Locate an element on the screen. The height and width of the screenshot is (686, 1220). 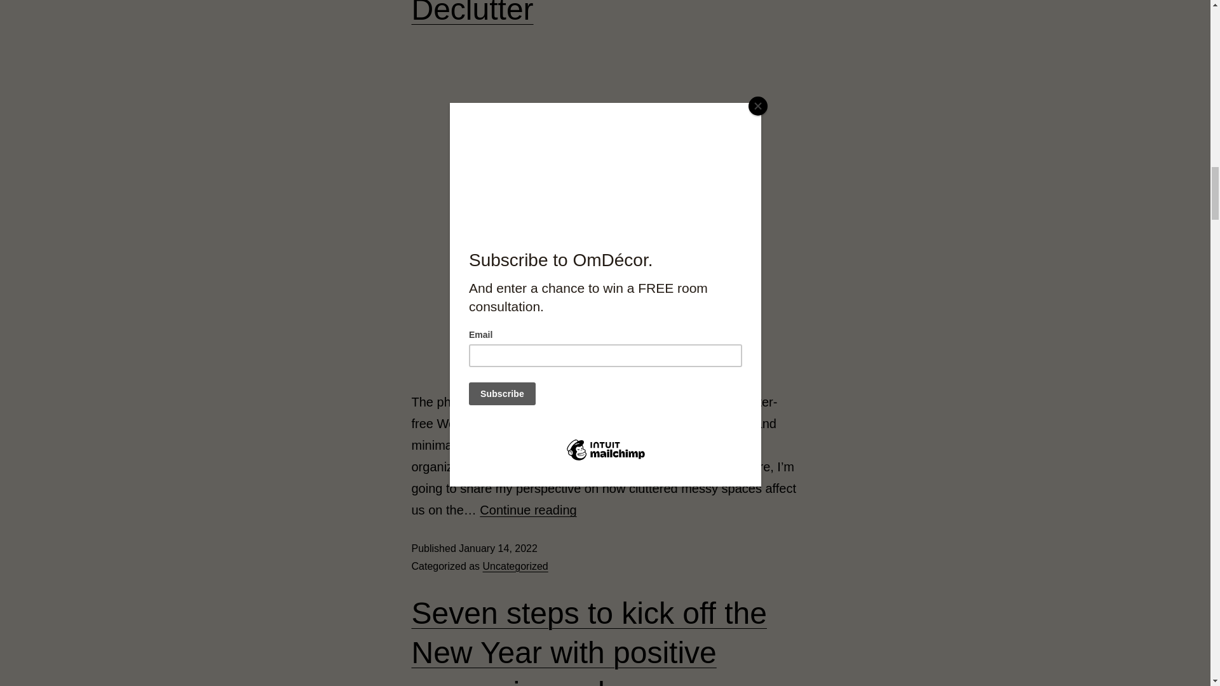
Home Organization and Declutter is located at coordinates (573, 13).